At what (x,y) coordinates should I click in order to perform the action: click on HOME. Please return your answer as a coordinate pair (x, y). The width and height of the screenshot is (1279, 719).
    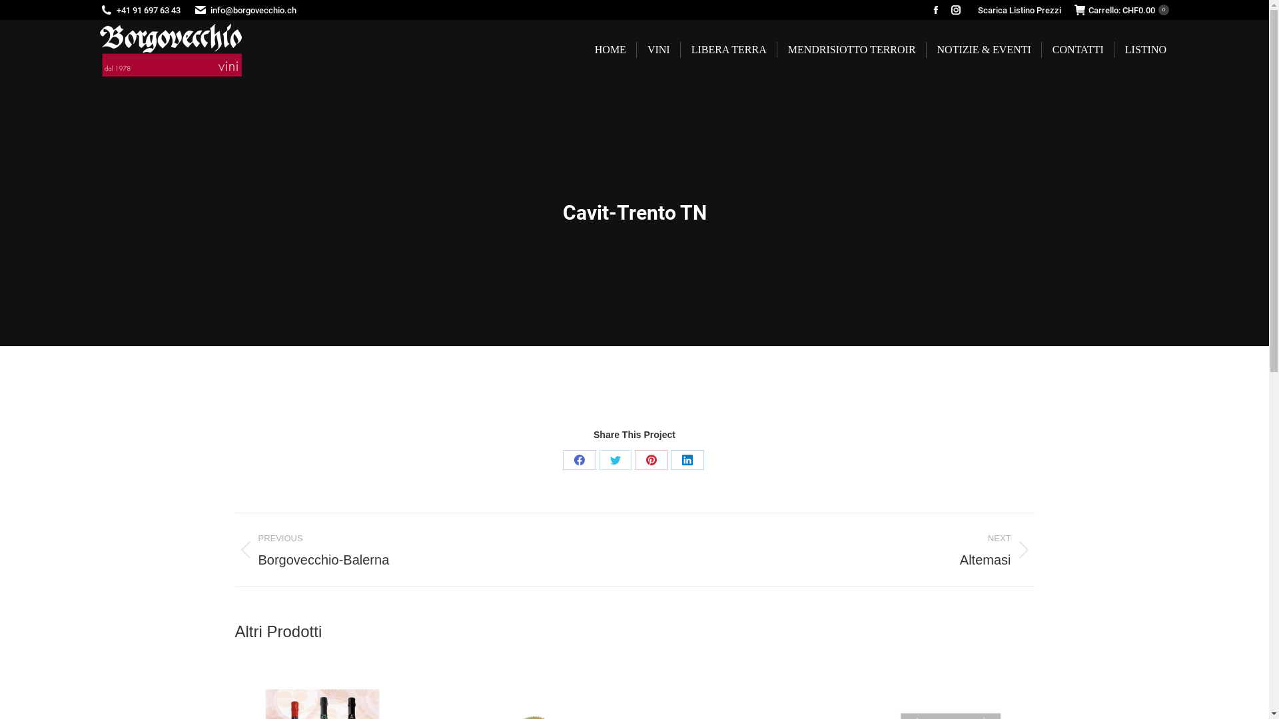
    Looking at the image, I should click on (610, 50).